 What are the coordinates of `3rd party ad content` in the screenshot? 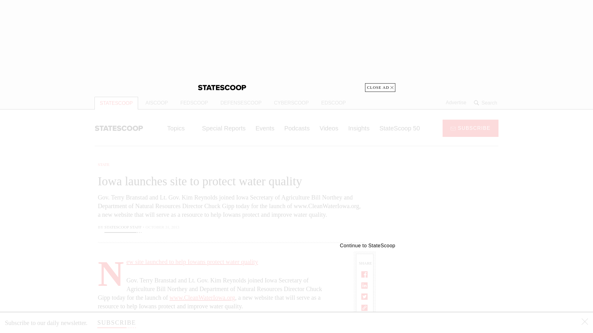 It's located at (449, 200).